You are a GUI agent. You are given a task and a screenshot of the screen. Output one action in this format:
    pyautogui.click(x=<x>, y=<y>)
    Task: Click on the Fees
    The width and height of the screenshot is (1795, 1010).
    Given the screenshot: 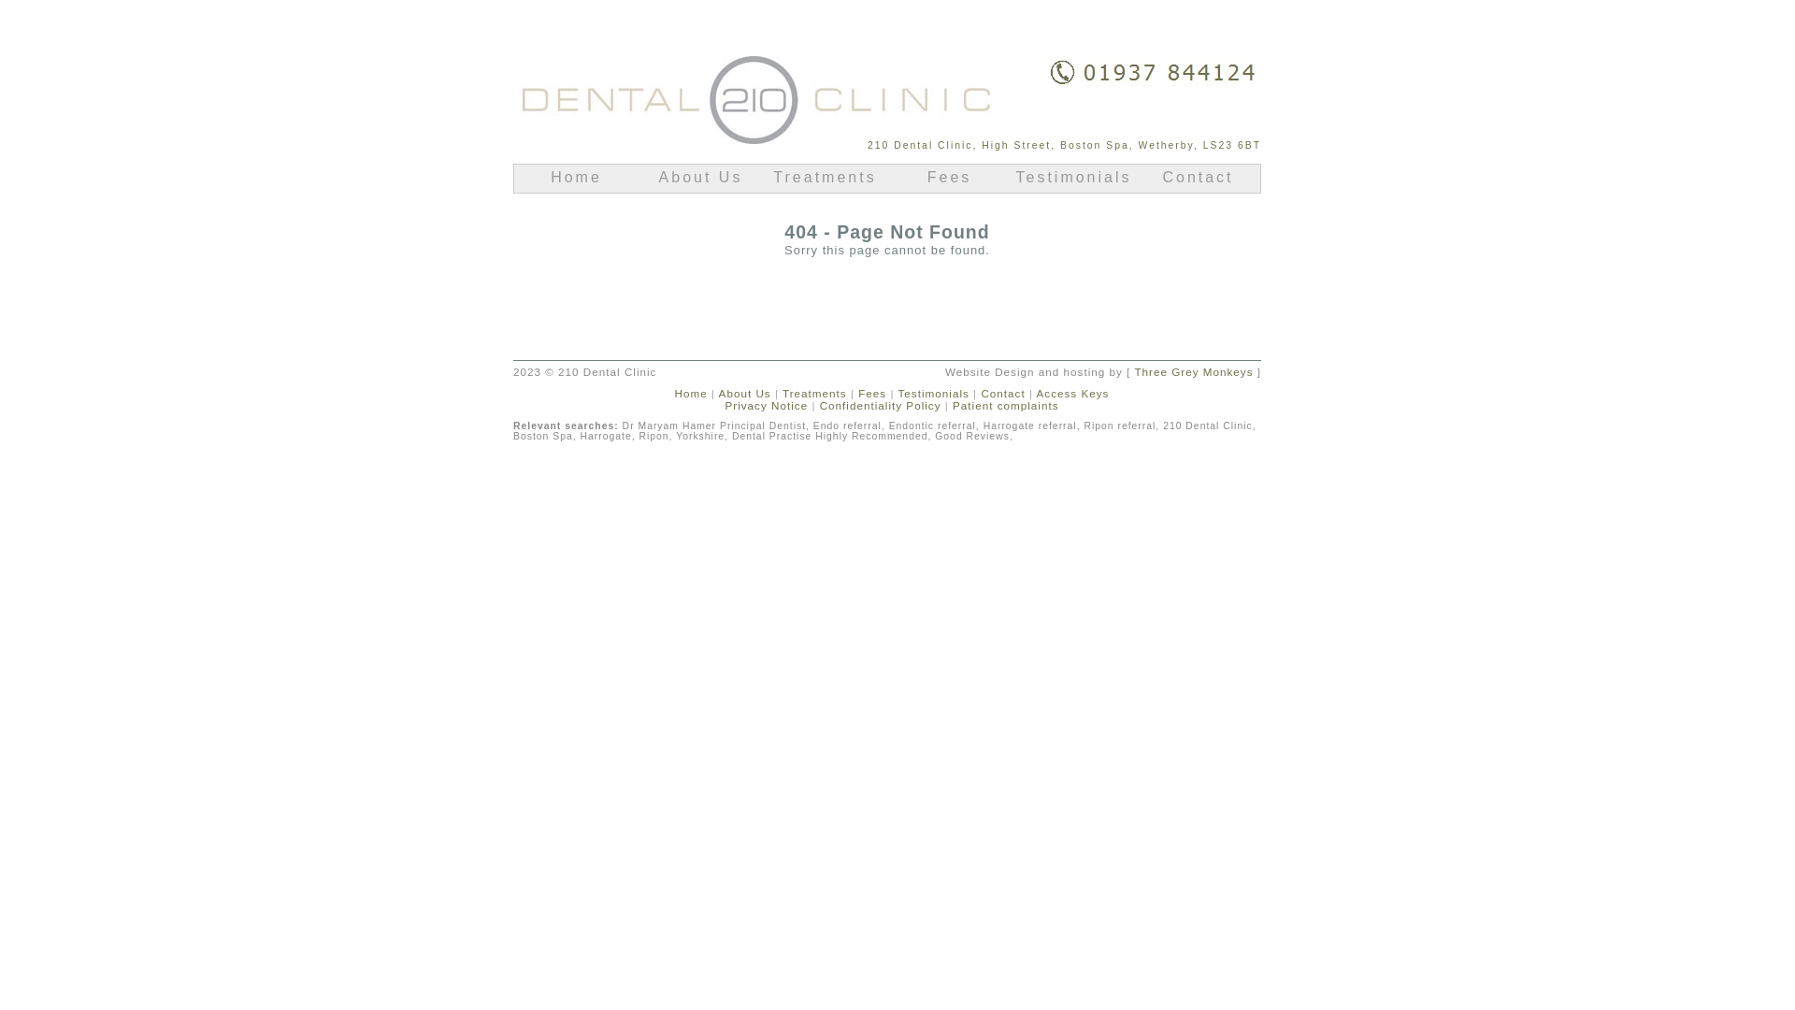 What is the action you would take?
    pyautogui.click(x=872, y=393)
    